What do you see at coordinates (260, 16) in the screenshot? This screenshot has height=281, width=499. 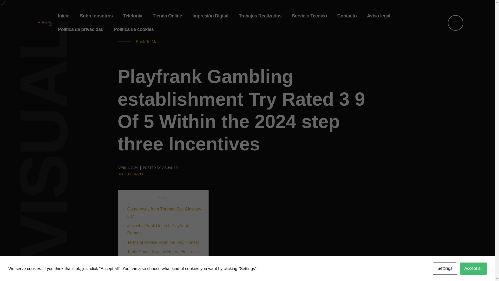 I see `Trabajos Realizados` at bounding box center [260, 16].